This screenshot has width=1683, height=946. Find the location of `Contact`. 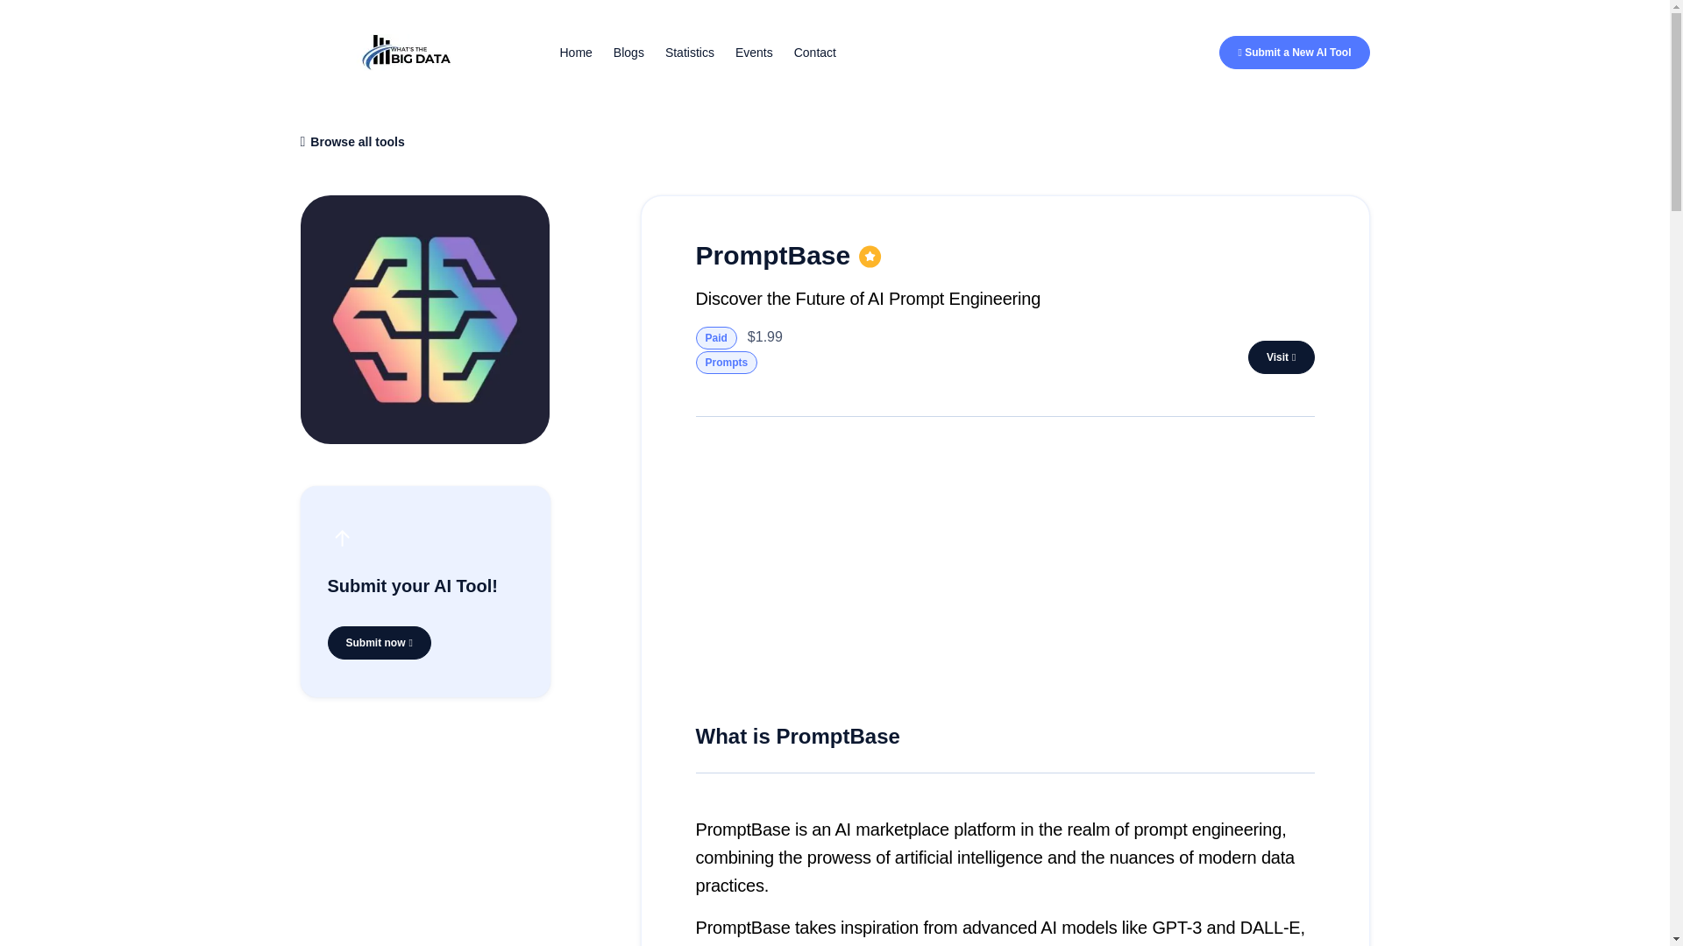

Contact is located at coordinates (815, 53).